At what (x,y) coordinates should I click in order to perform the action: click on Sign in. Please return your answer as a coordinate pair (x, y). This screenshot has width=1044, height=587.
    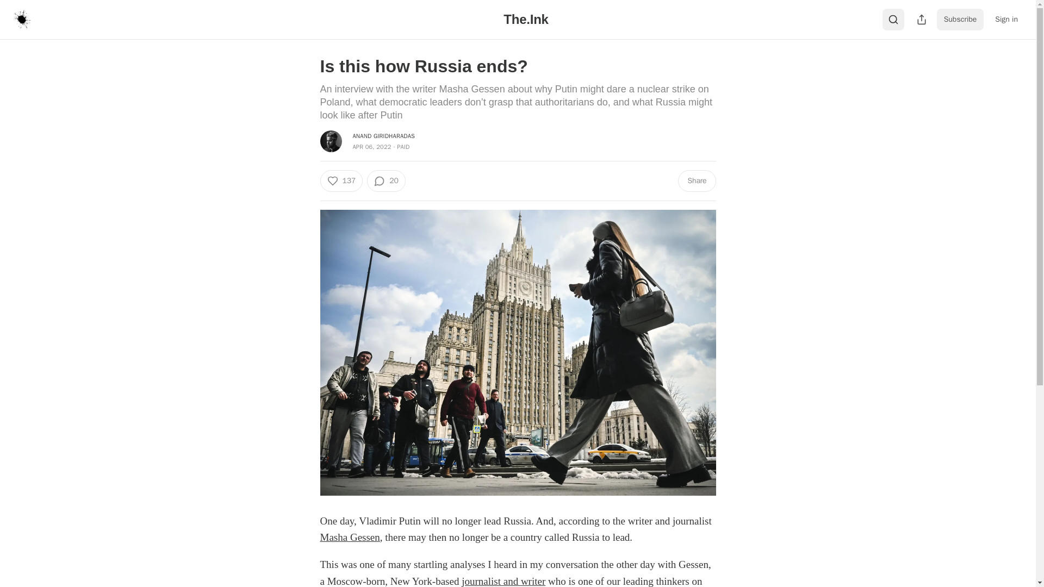
    Looking at the image, I should click on (1006, 20).